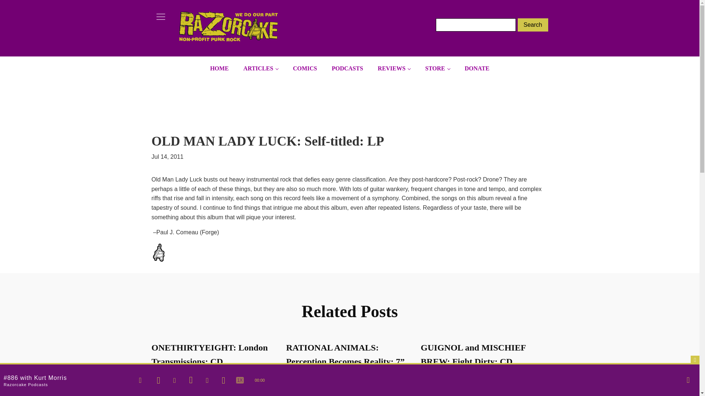 The width and height of the screenshot is (705, 396). What do you see at coordinates (305, 69) in the screenshot?
I see `COMICS` at bounding box center [305, 69].